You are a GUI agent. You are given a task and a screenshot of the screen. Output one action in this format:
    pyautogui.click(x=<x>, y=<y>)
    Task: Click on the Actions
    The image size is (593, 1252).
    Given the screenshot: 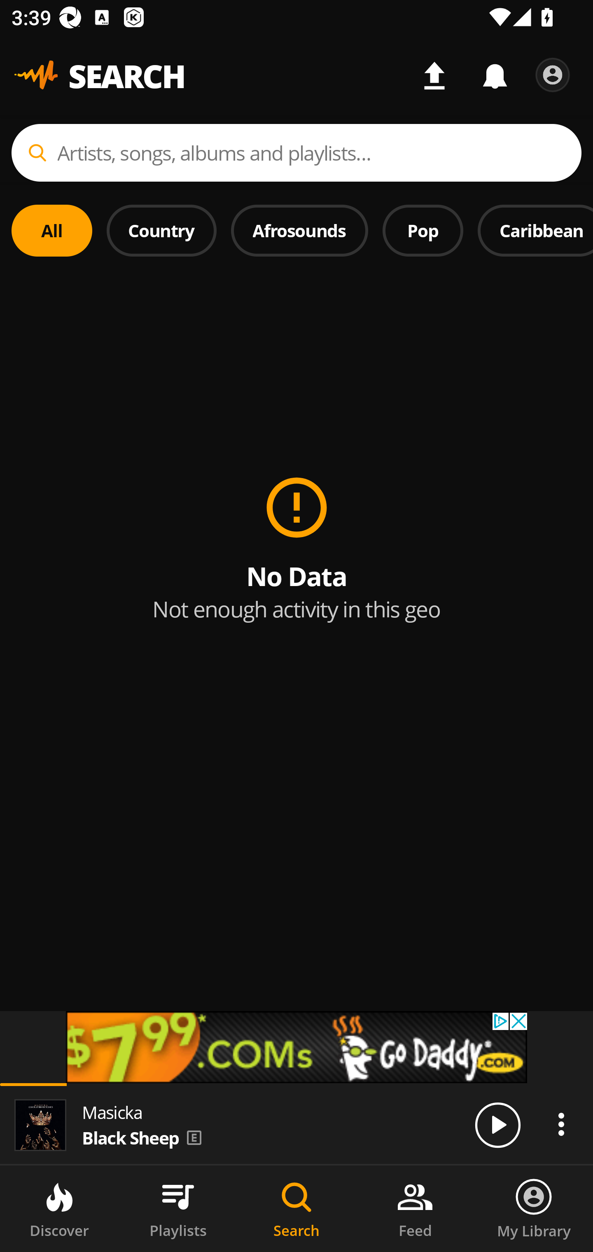 What is the action you would take?
    pyautogui.click(x=561, y=1124)
    